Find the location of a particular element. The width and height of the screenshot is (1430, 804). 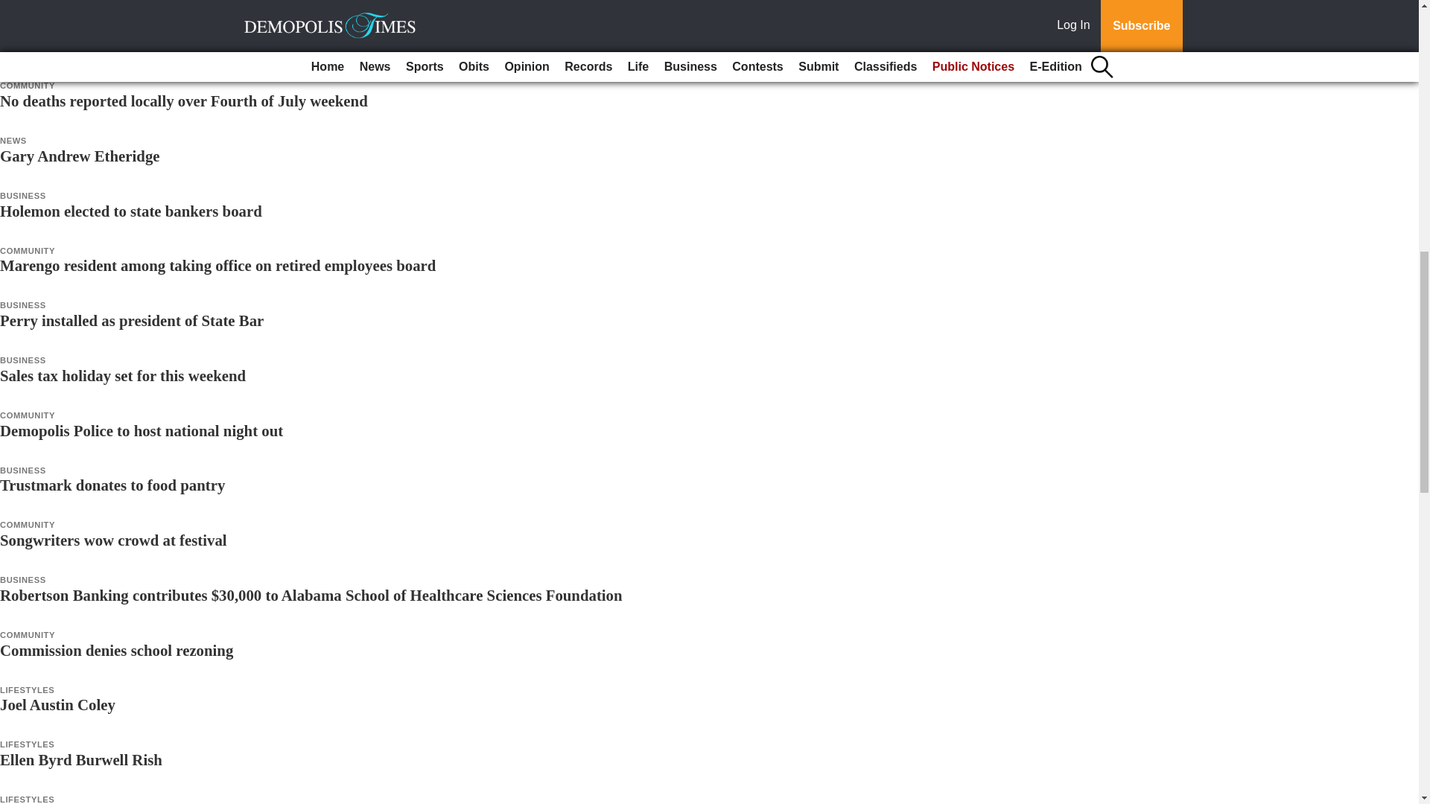

Trustmark donates to food pantry is located at coordinates (112, 485).